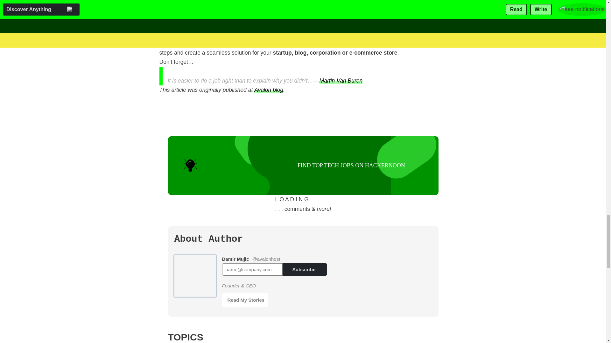 The height and width of the screenshot is (343, 611). What do you see at coordinates (245, 300) in the screenshot?
I see `Read My Stories` at bounding box center [245, 300].